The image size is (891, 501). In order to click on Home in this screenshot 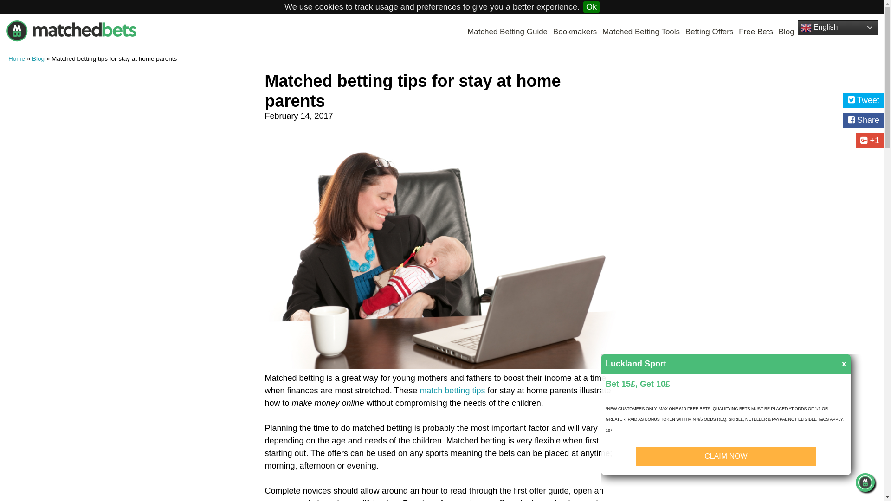, I will do `click(16, 58)`.